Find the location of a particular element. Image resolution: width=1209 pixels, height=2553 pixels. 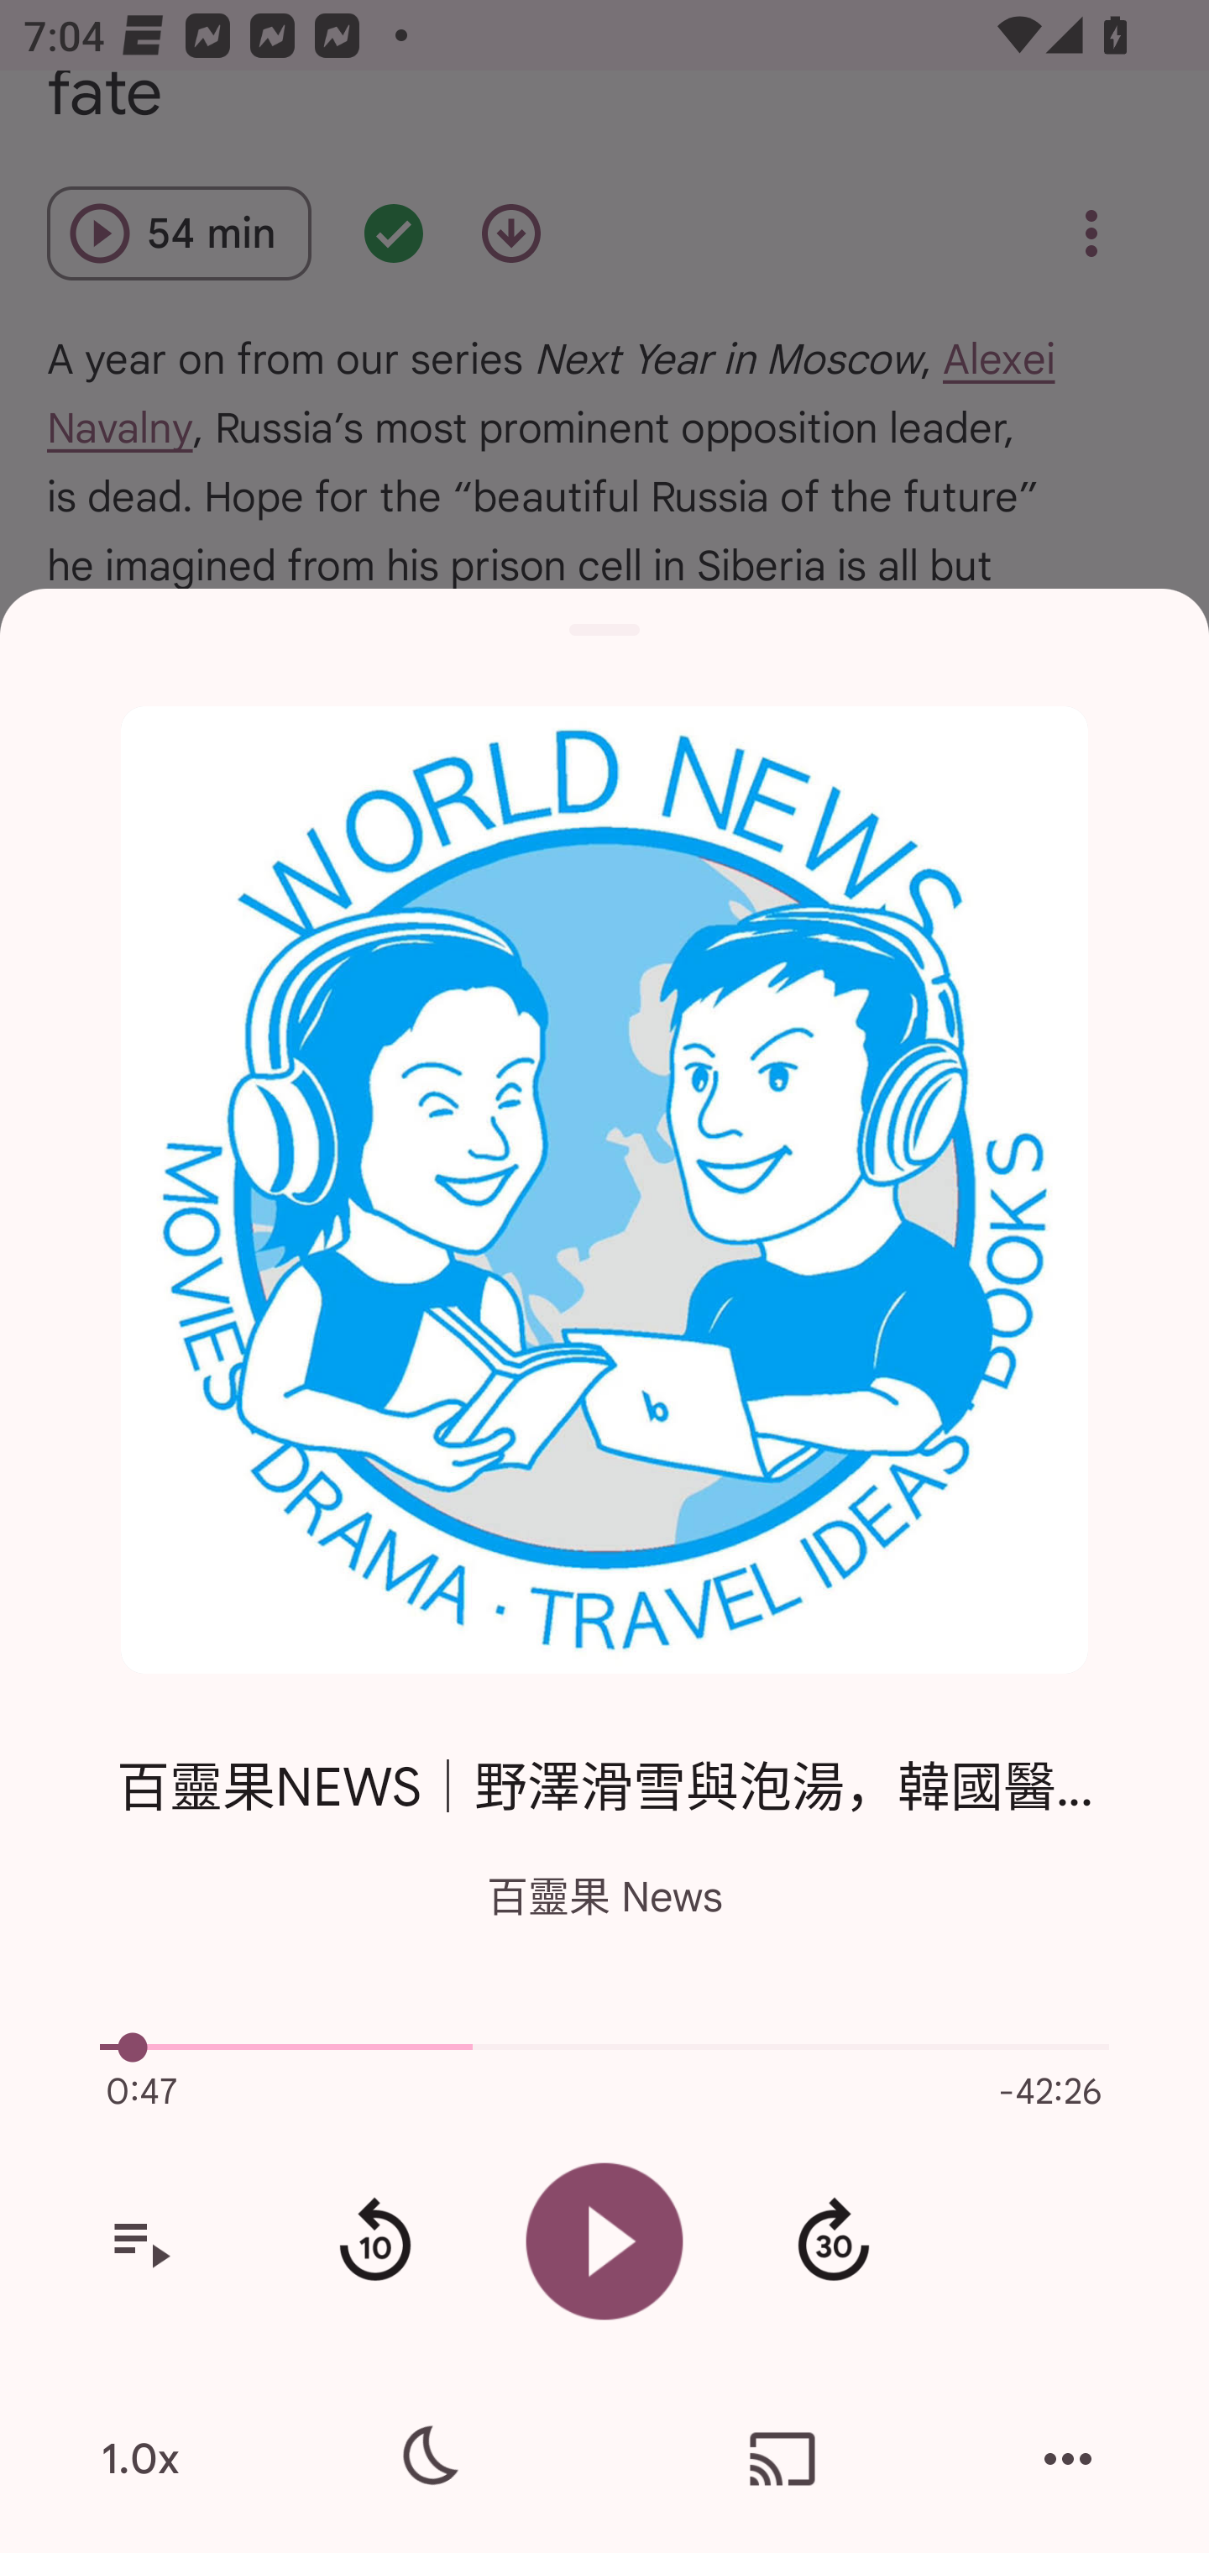

1.0x Playback speed is 1.0. is located at coordinates (140, 2459).